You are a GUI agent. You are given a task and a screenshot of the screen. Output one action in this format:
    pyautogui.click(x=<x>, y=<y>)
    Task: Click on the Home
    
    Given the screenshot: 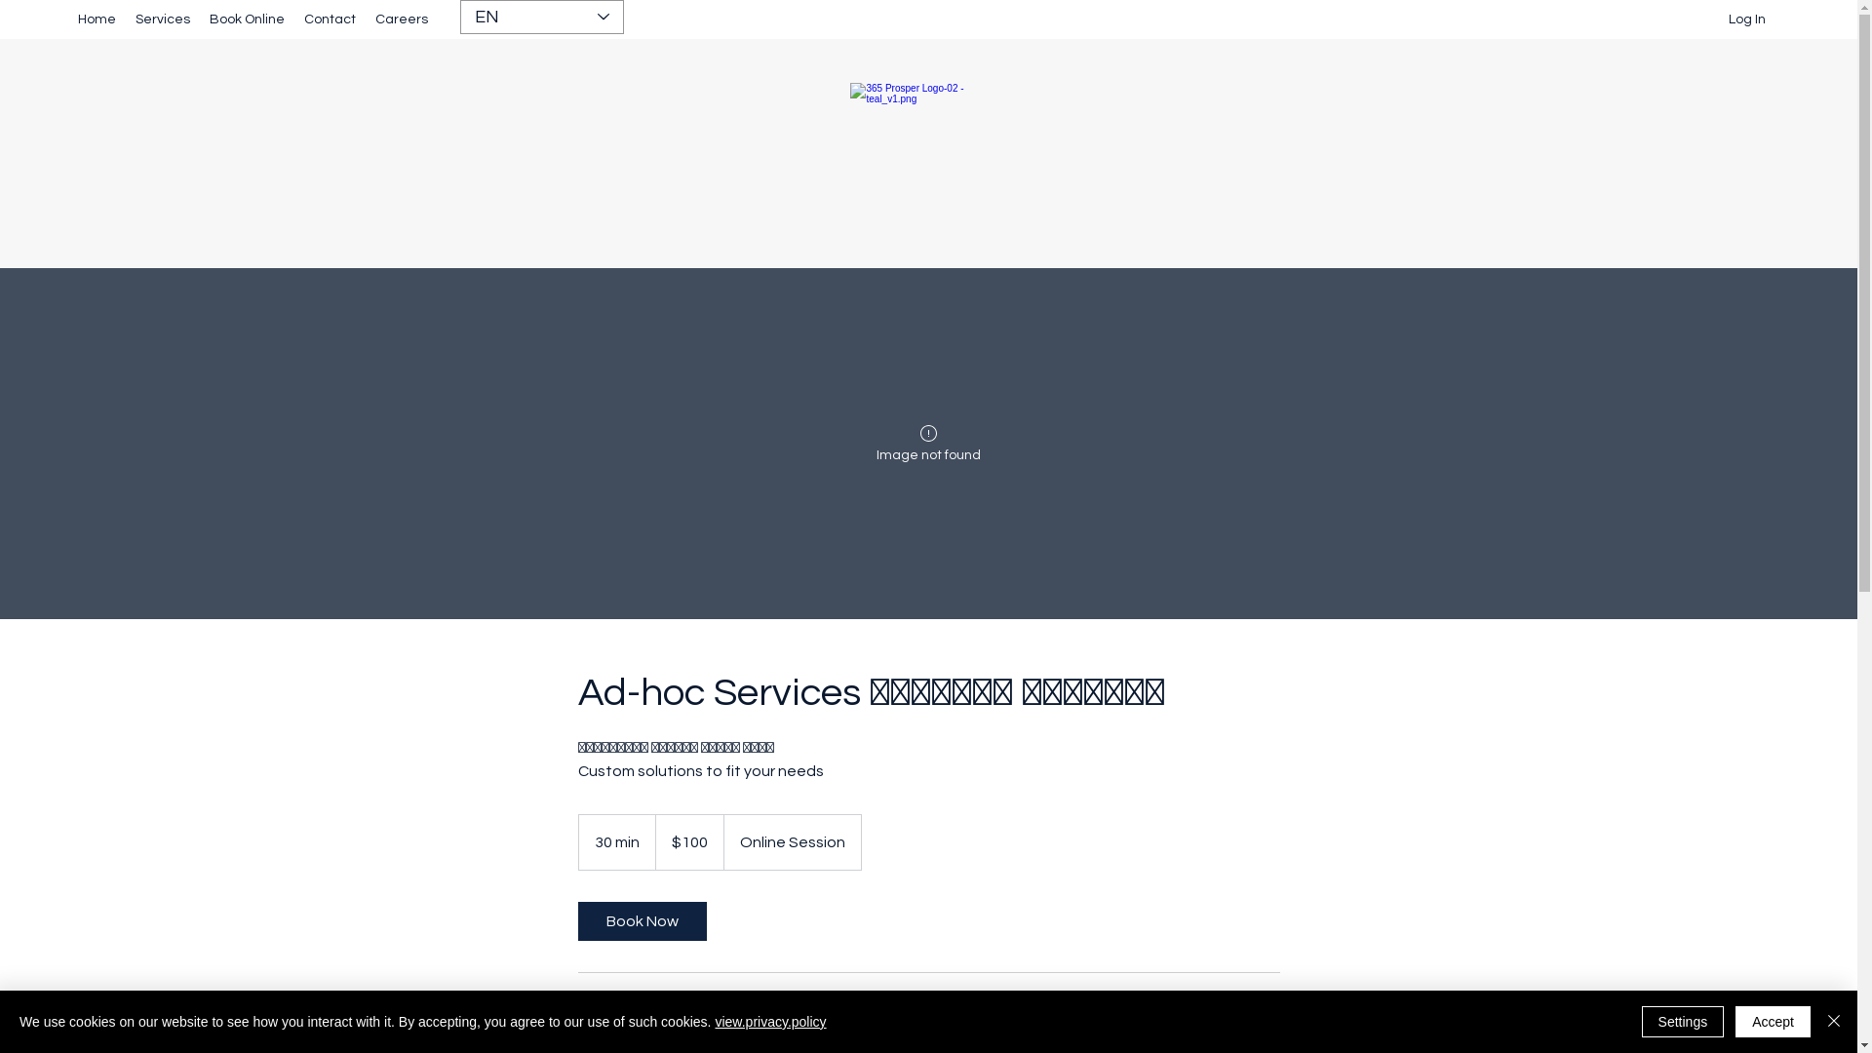 What is the action you would take?
    pyautogui.click(x=97, y=19)
    